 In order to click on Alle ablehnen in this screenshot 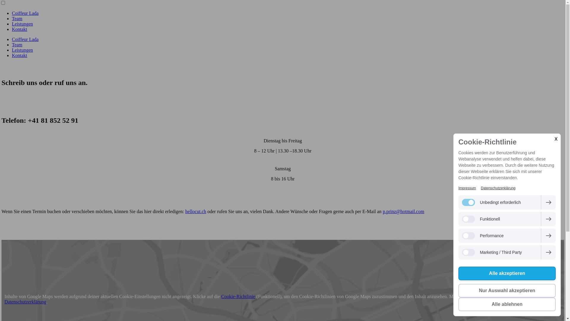, I will do `click(507, 304)`.